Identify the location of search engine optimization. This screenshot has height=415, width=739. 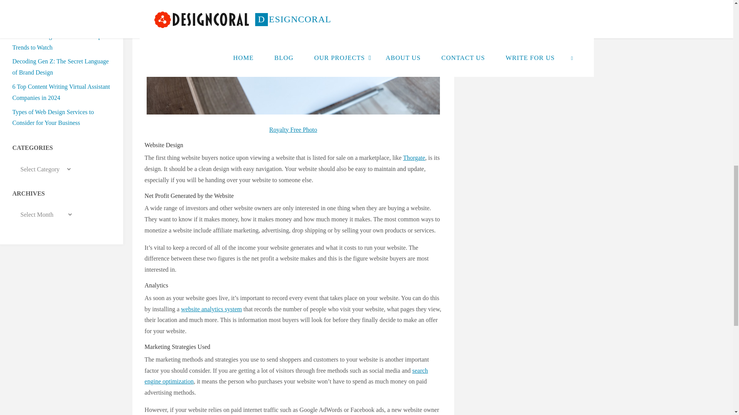
(286, 376).